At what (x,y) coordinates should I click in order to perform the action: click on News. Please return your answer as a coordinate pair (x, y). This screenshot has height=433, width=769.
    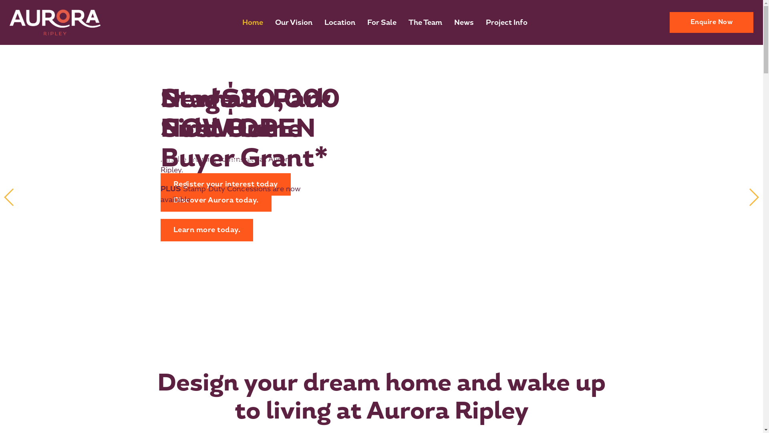
    Looking at the image, I should click on (464, 22).